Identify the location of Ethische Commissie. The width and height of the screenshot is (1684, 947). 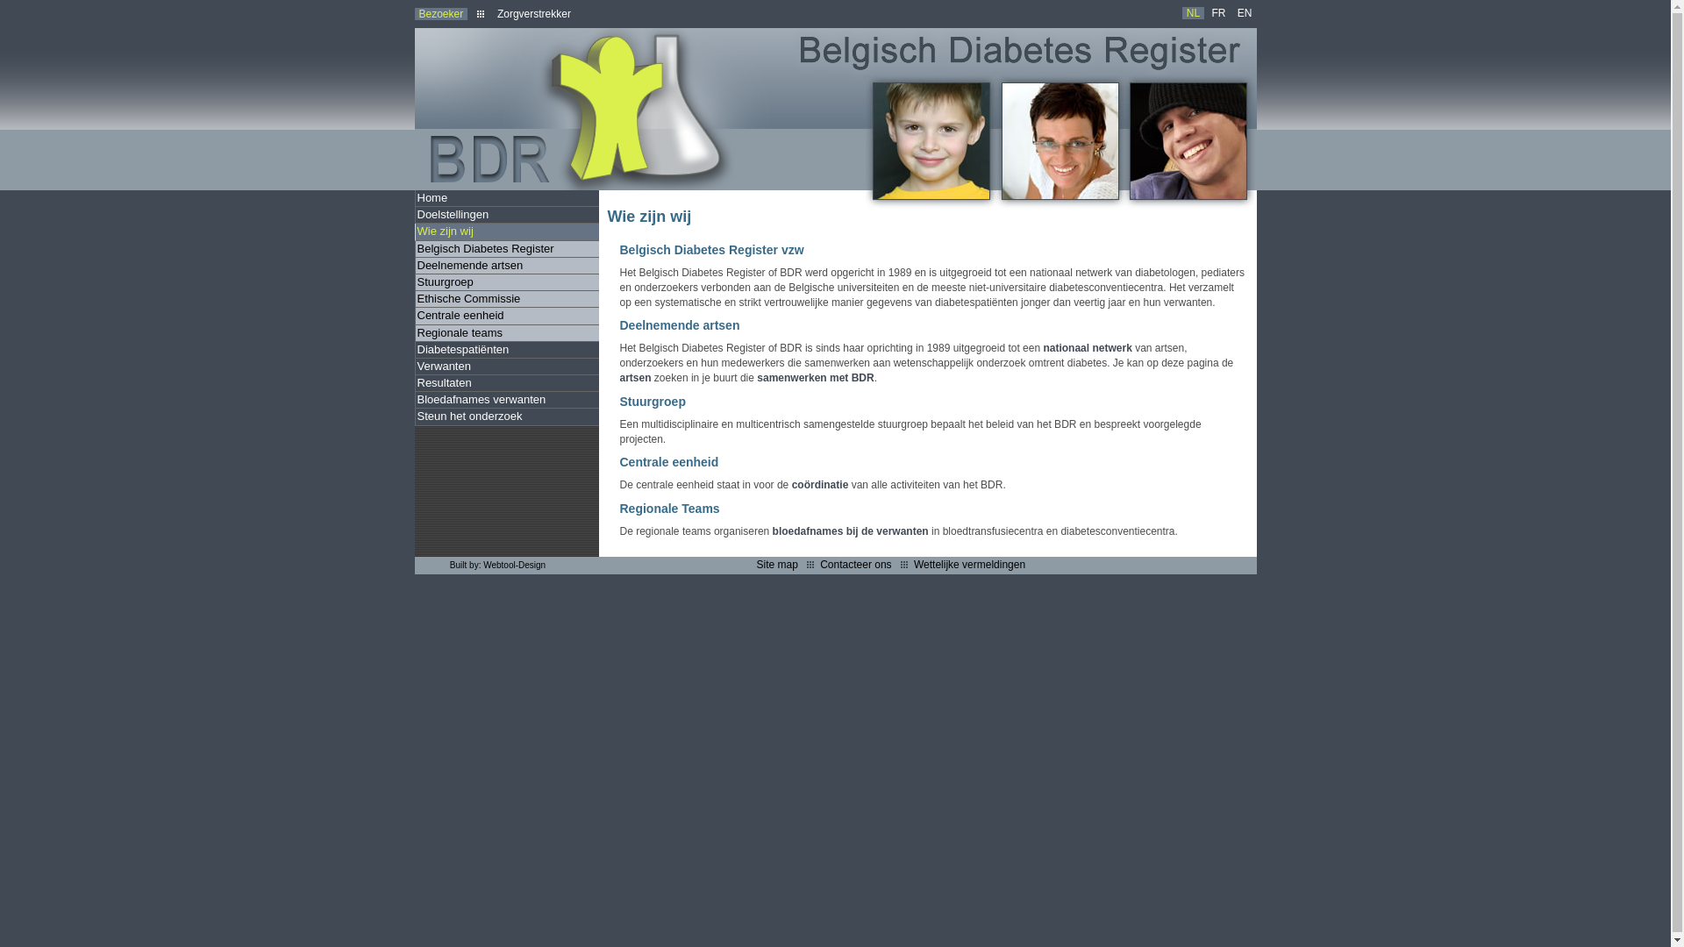
(506, 300).